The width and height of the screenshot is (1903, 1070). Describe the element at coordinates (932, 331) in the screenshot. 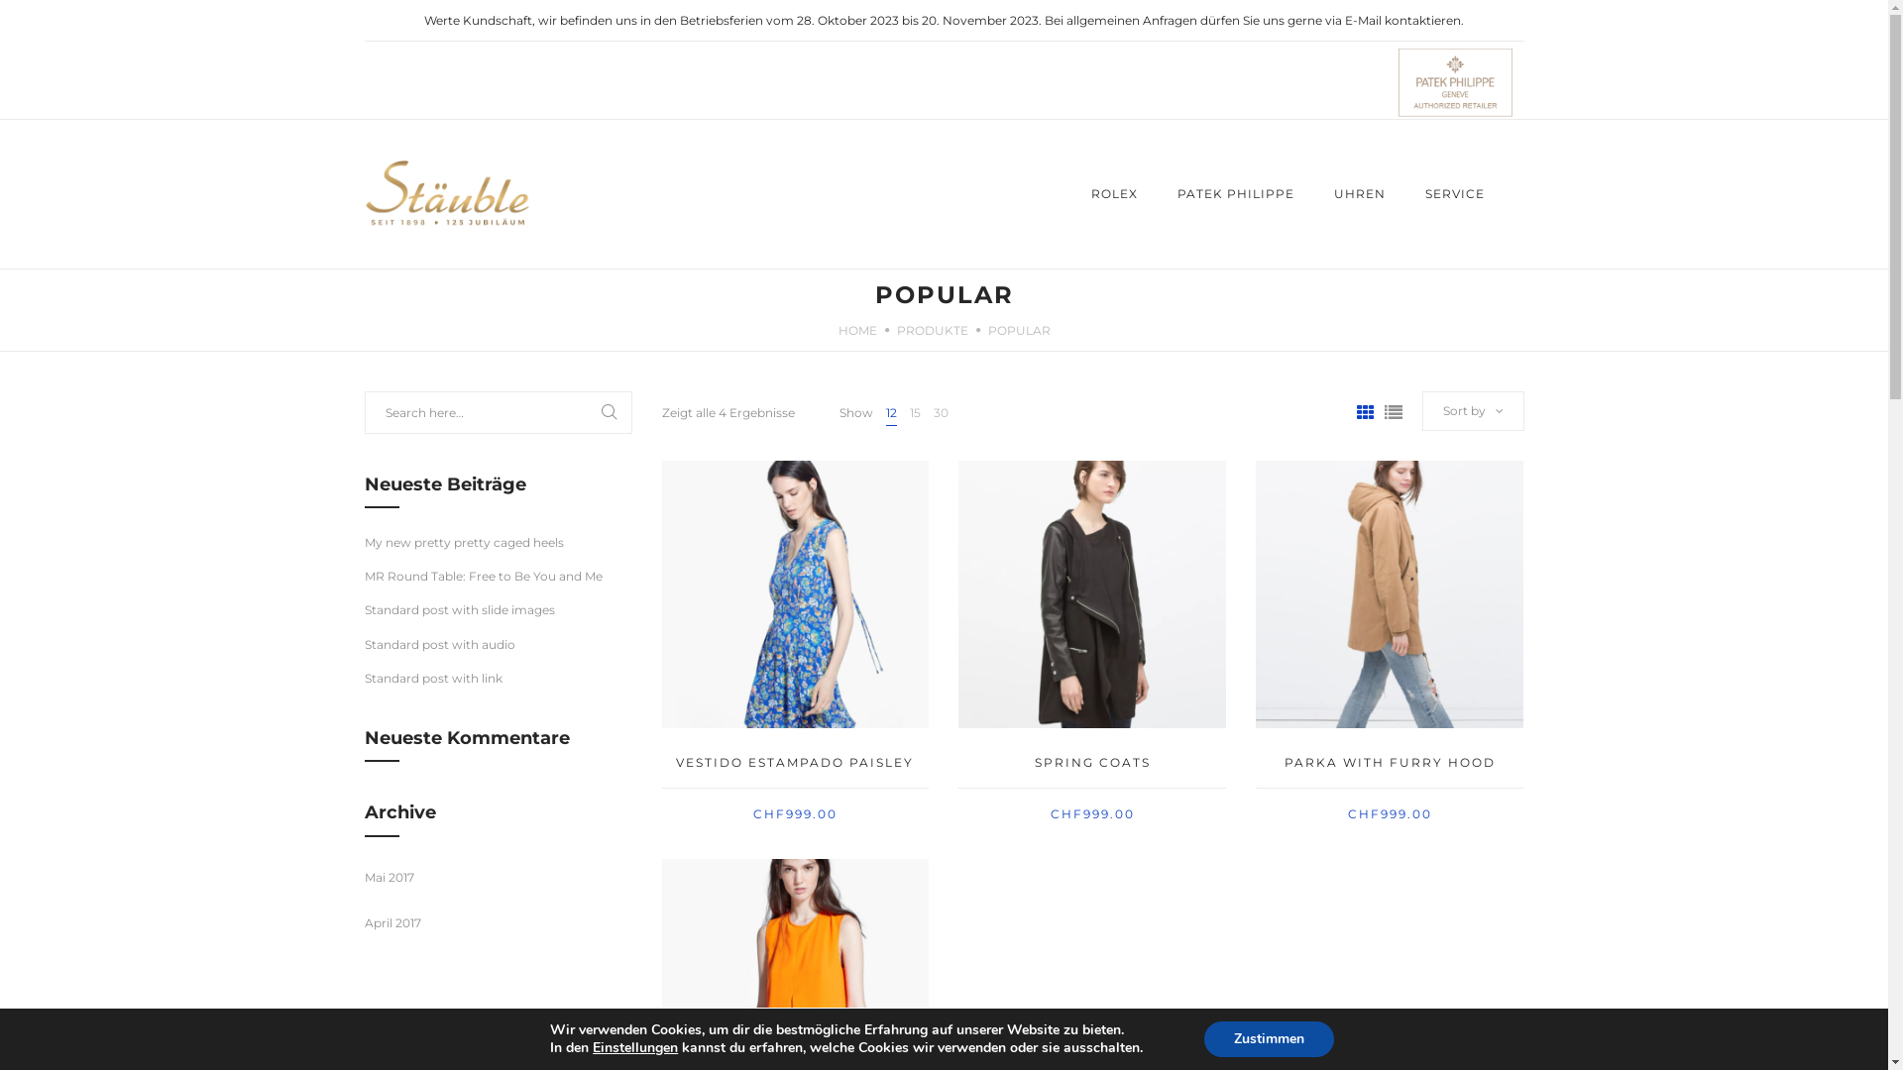

I see `PRODUKTE` at that location.